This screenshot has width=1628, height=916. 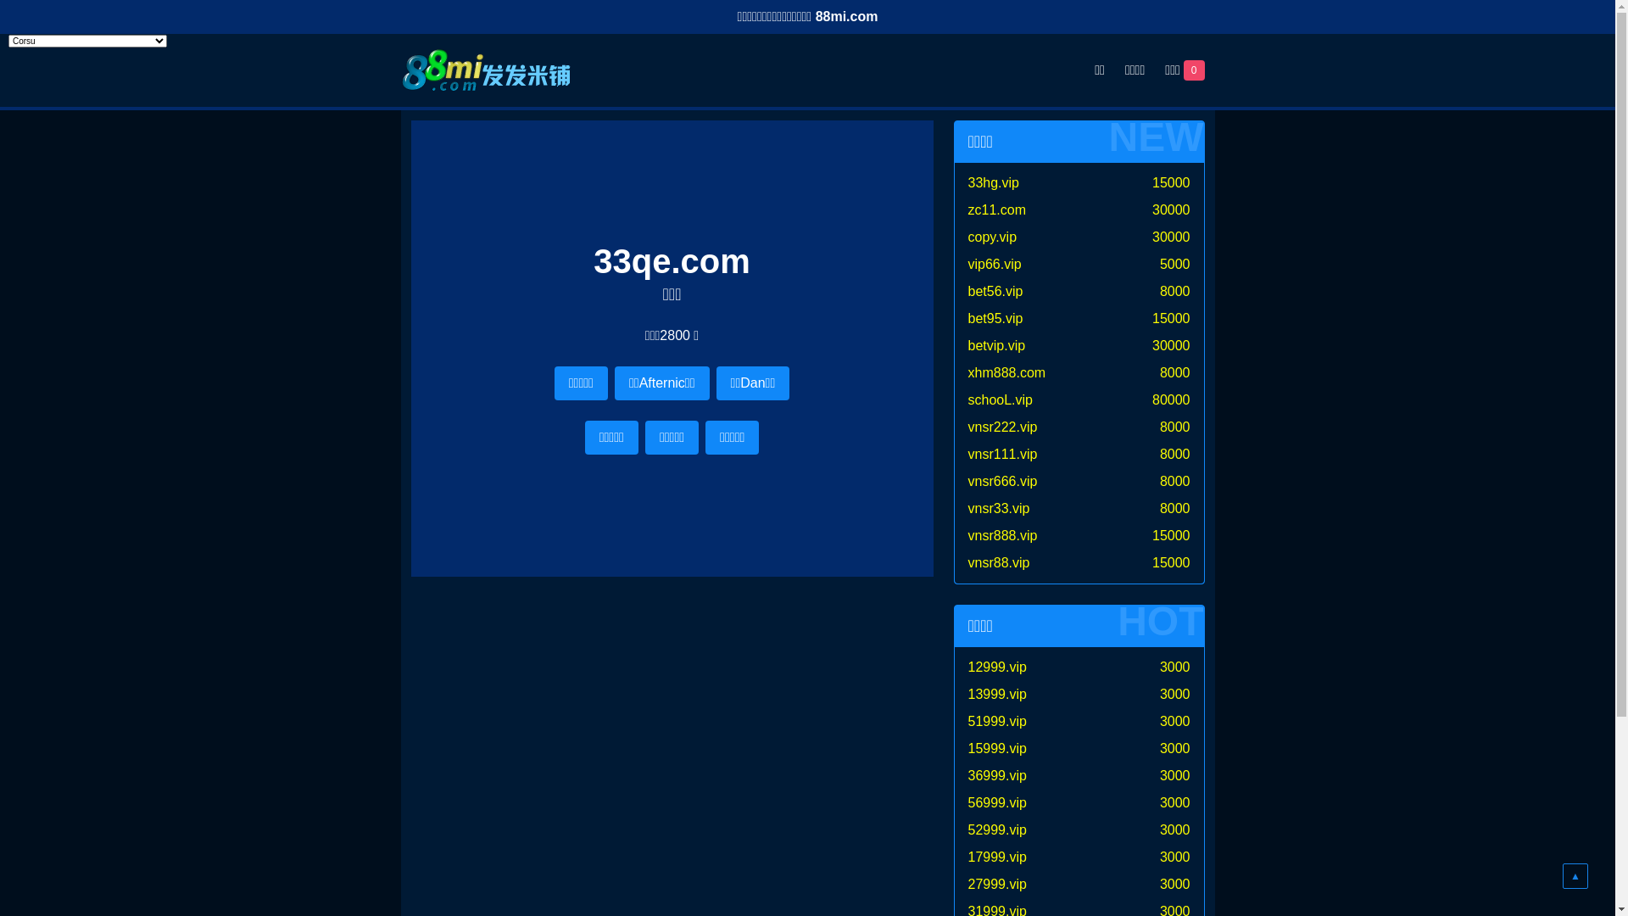 What do you see at coordinates (1175, 373) in the screenshot?
I see `8000` at bounding box center [1175, 373].